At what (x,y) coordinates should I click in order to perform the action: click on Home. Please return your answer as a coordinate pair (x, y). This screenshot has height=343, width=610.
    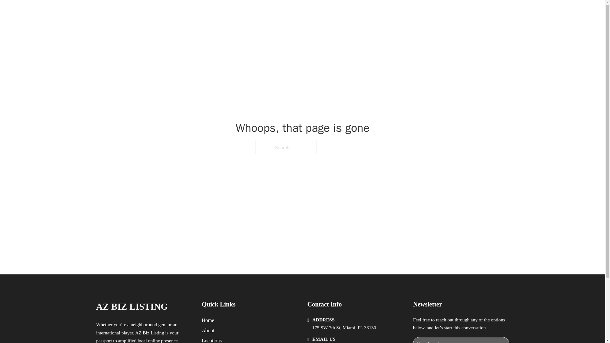
    Looking at the image, I should click on (208, 320).